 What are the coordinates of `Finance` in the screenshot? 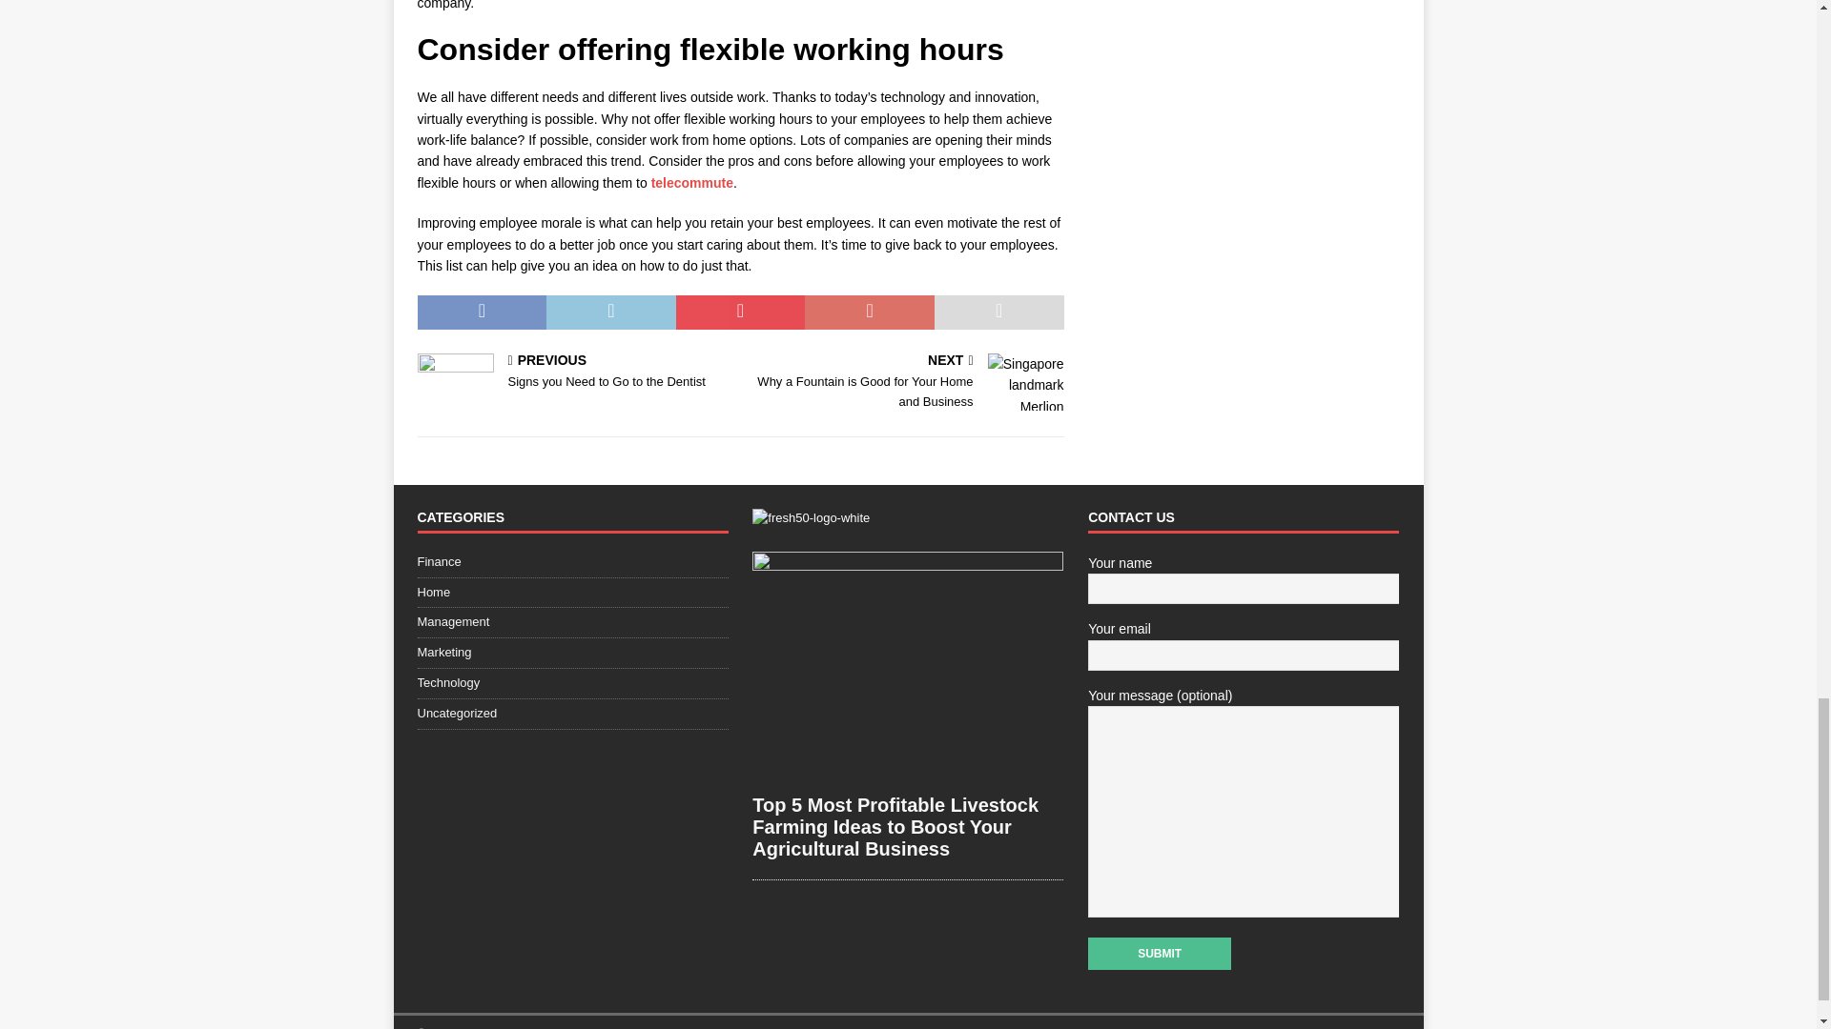 It's located at (575, 373).